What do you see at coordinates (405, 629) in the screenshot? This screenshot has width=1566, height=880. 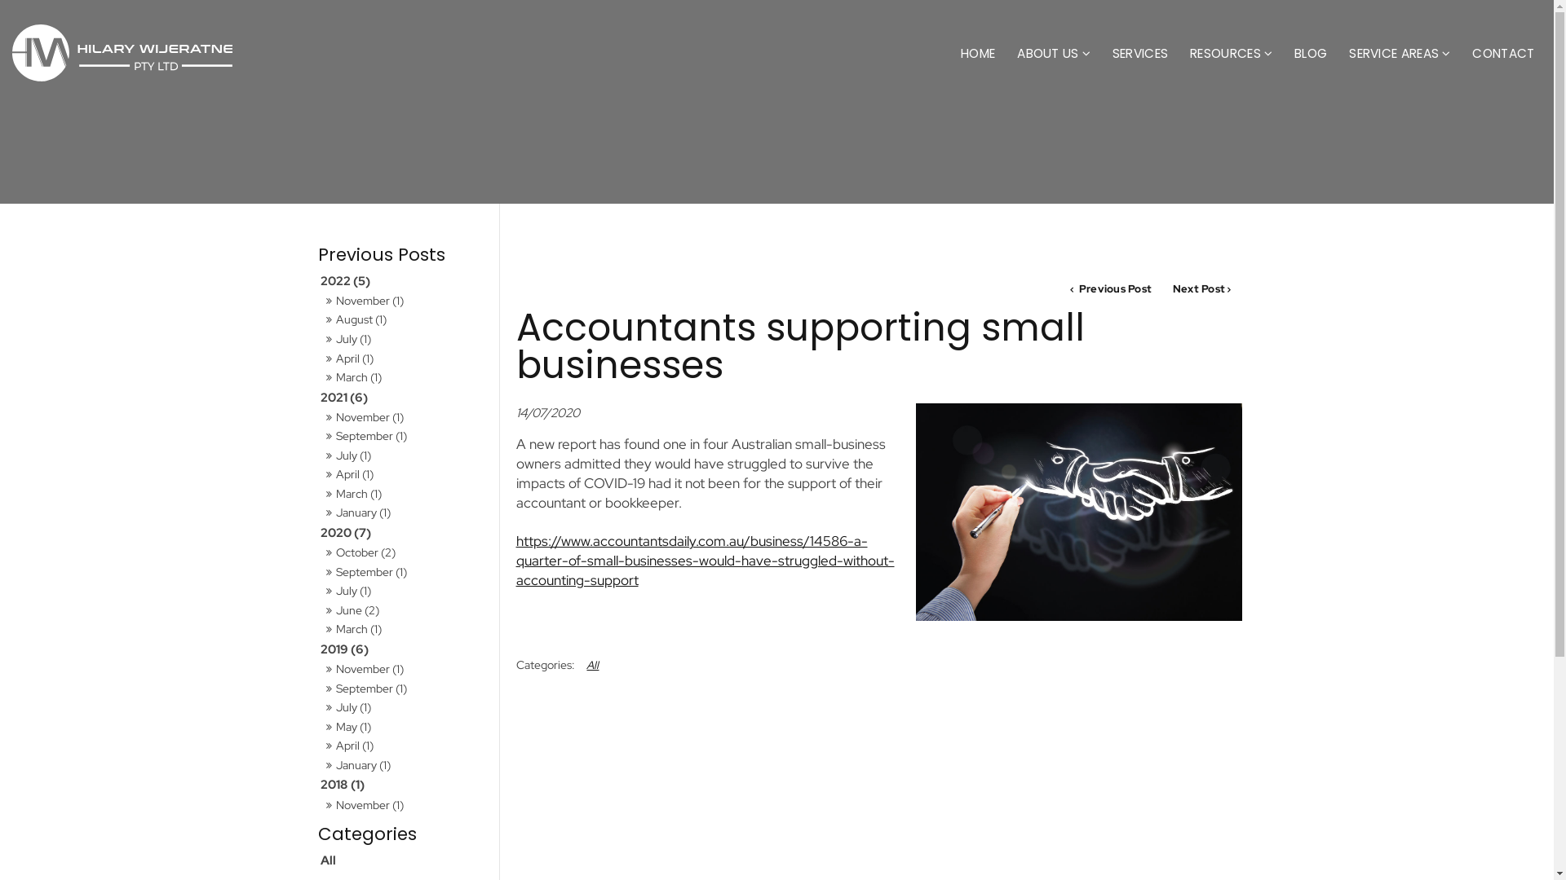 I see `March (1)` at bounding box center [405, 629].